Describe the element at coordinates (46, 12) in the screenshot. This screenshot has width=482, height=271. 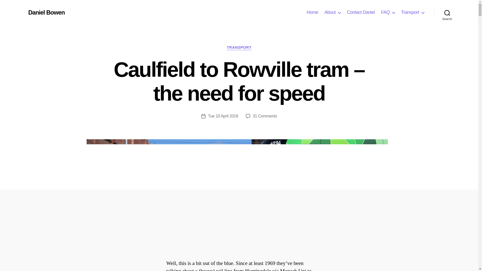
I see `Daniel Bowen` at that location.